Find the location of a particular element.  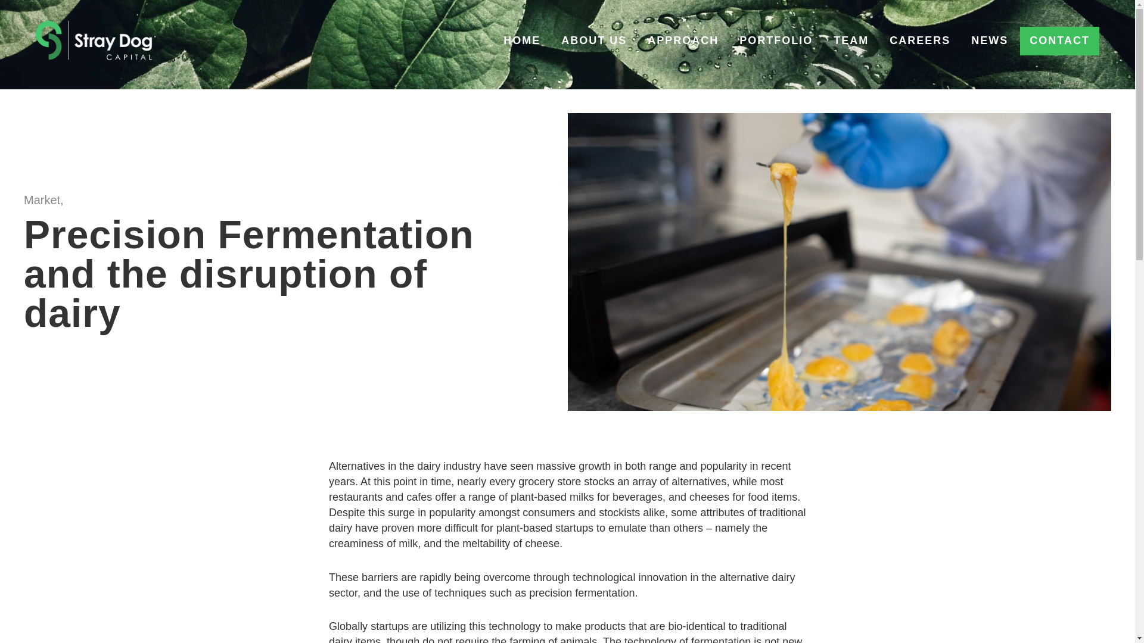

ABOUT US is located at coordinates (594, 40).